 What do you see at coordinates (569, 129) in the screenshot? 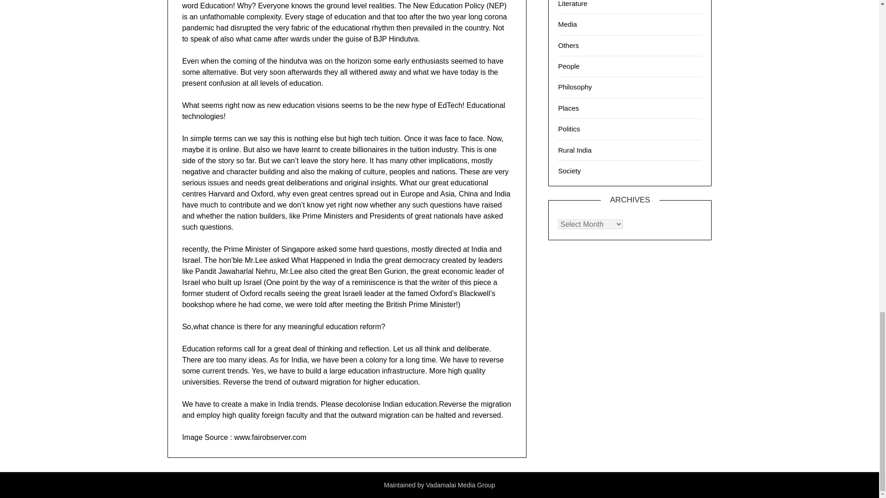
I see `Politics` at bounding box center [569, 129].